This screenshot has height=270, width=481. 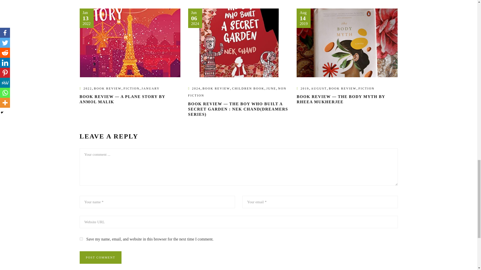 I want to click on yes, so click(x=81, y=239).